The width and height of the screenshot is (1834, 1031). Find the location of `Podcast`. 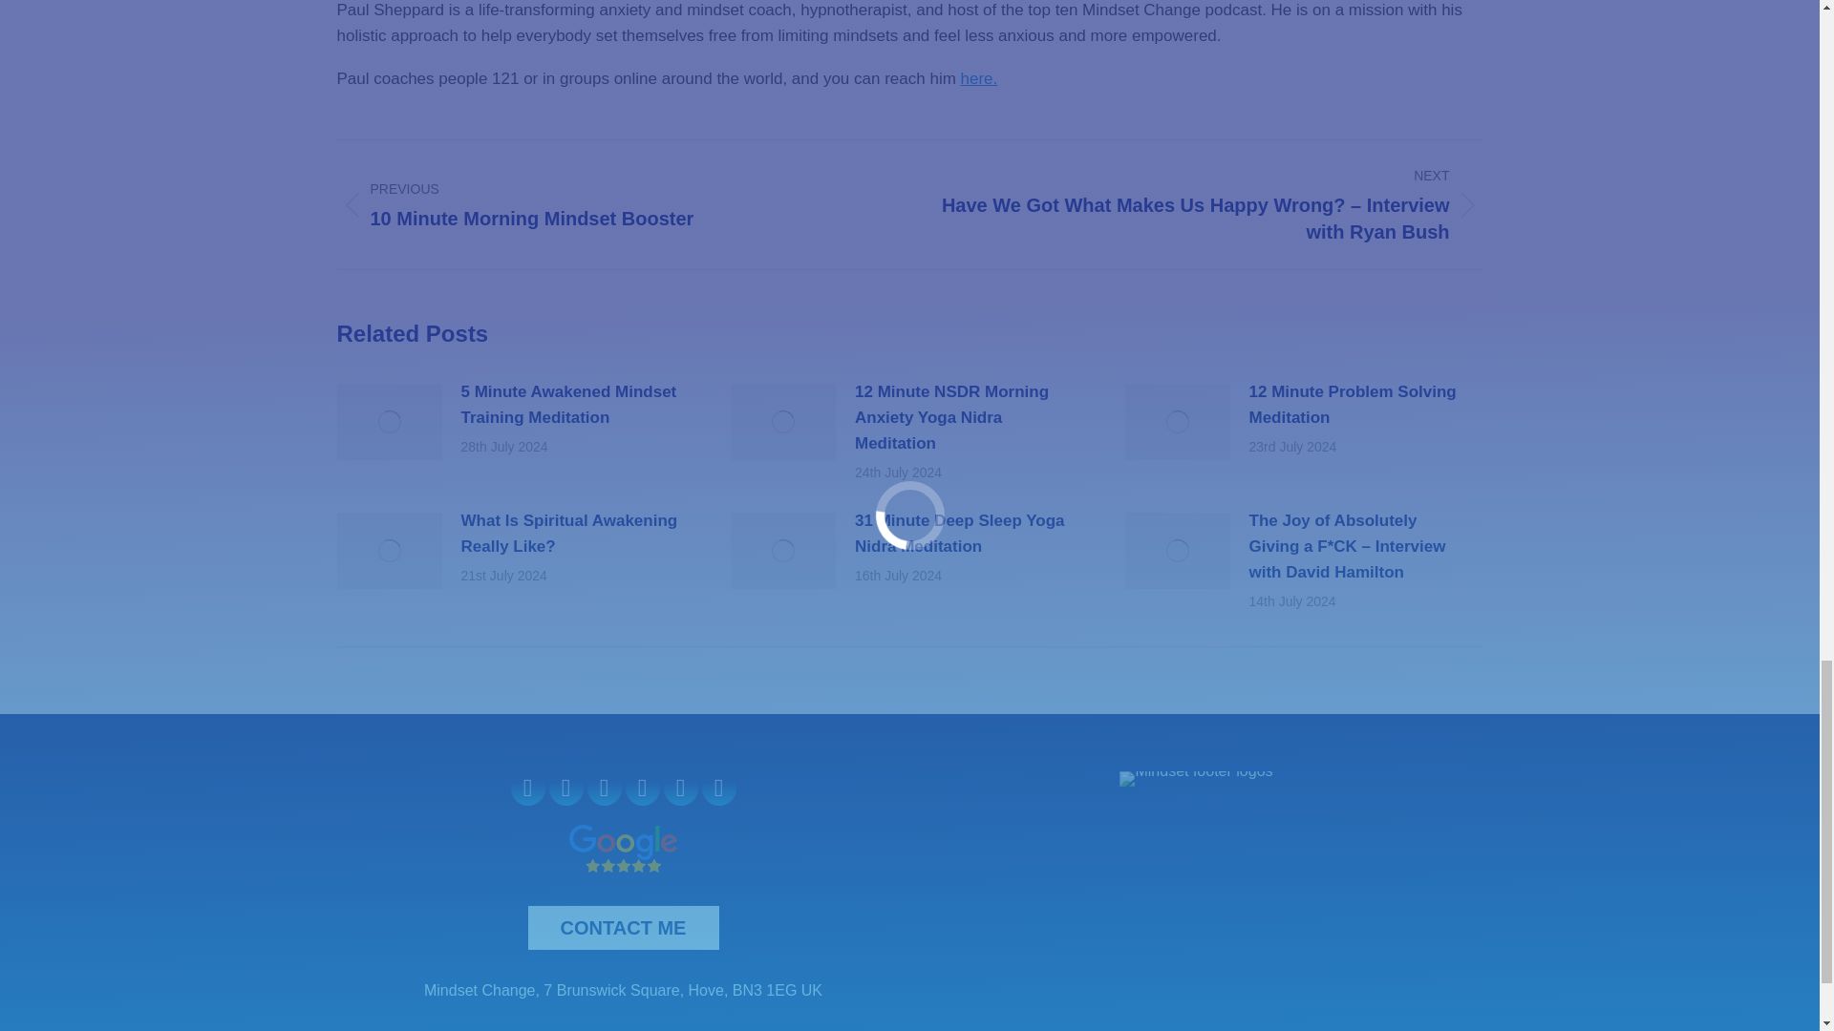

Podcast is located at coordinates (679, 788).